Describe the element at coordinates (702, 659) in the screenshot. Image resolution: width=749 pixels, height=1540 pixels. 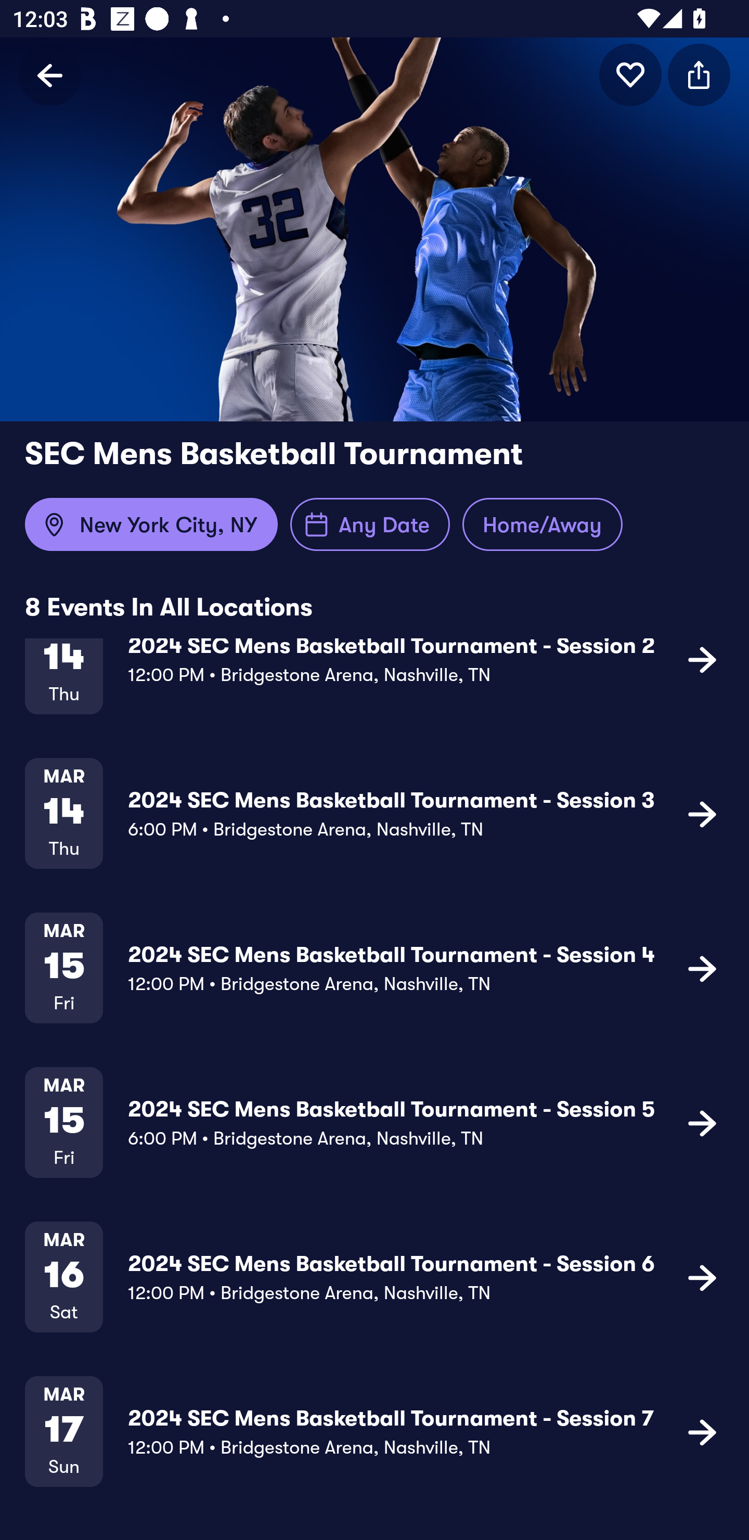
I see `icon button` at that location.